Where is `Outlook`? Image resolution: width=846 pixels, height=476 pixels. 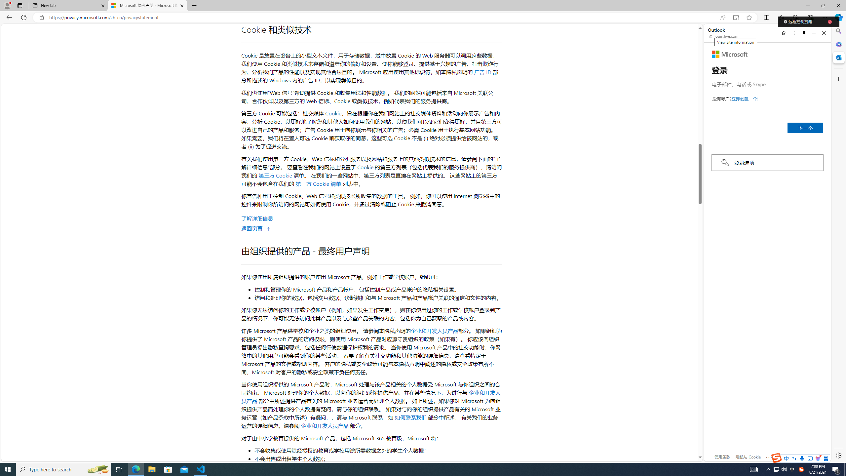 Outlook is located at coordinates (838, 57).